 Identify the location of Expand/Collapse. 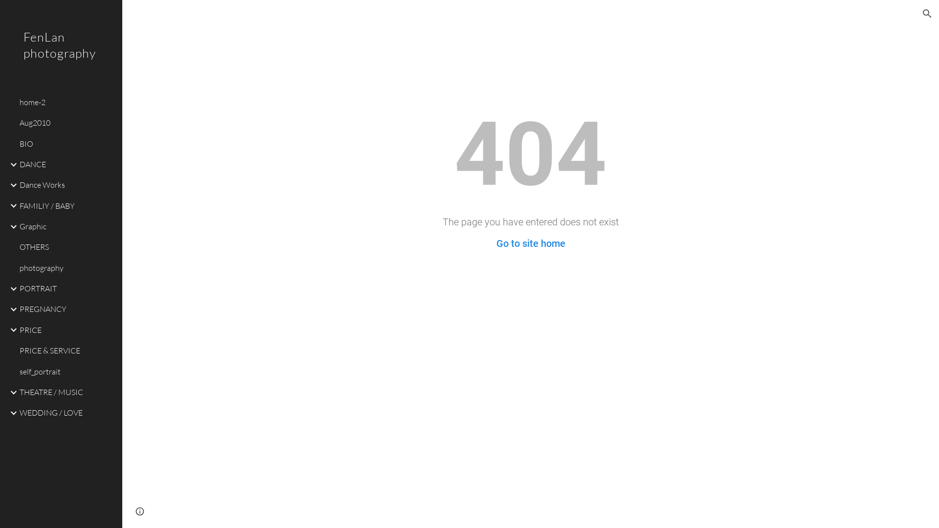
(11, 309).